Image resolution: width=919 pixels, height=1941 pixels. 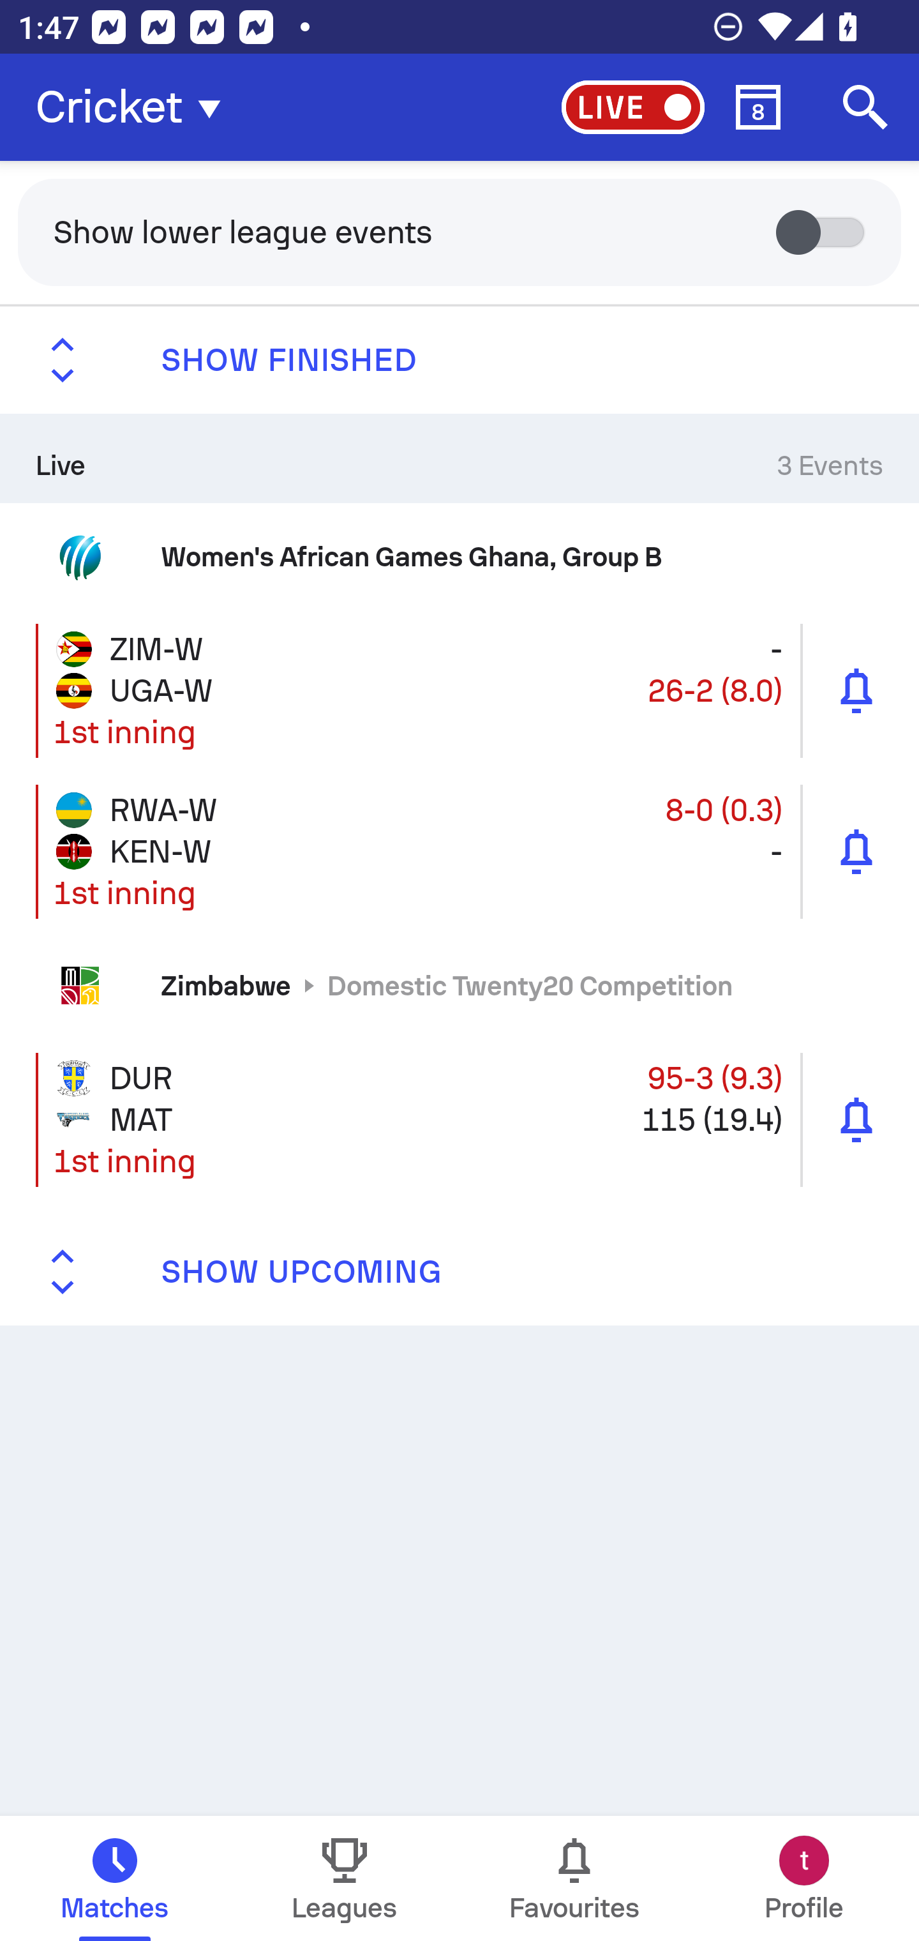 What do you see at coordinates (459, 231) in the screenshot?
I see `Show lower league events` at bounding box center [459, 231].